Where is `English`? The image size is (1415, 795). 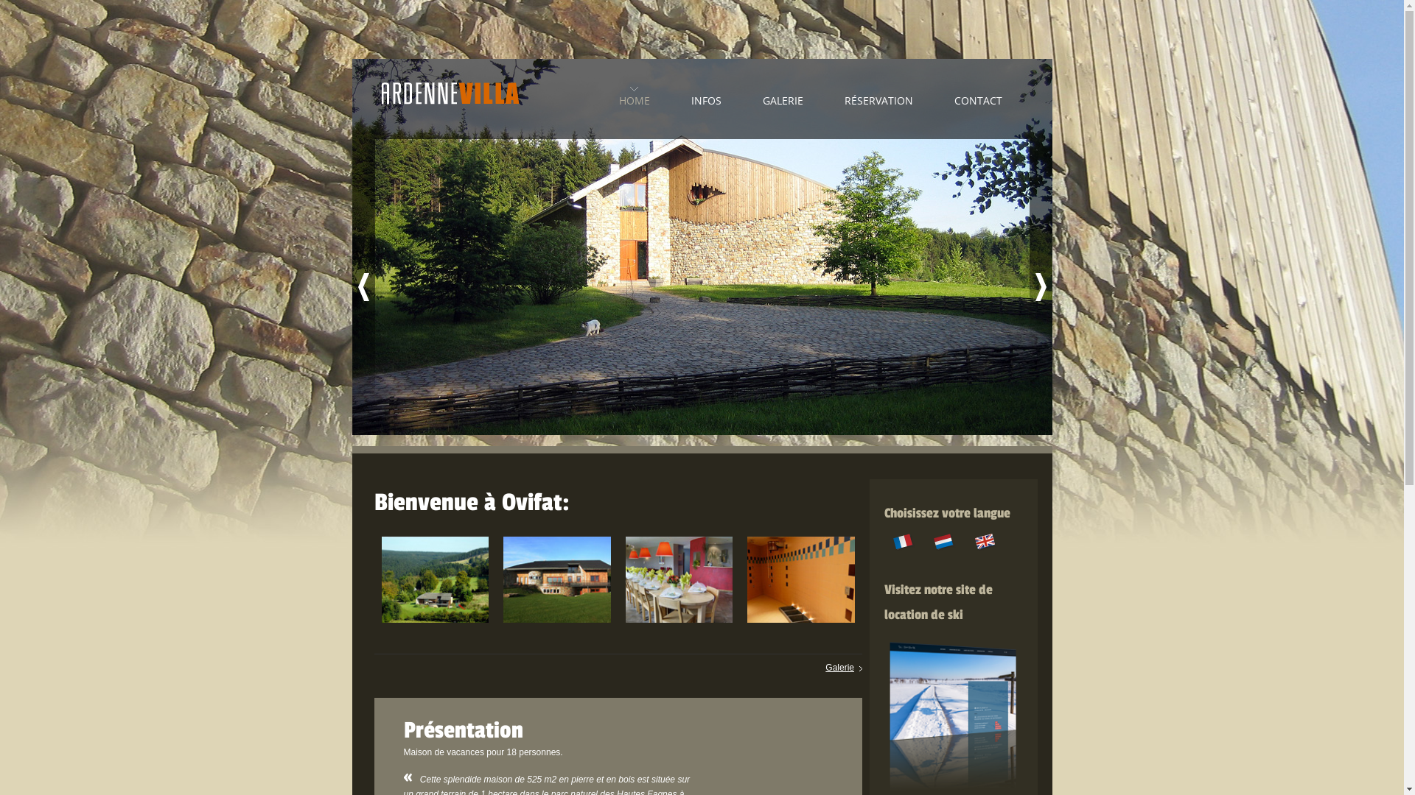 English is located at coordinates (985, 541).